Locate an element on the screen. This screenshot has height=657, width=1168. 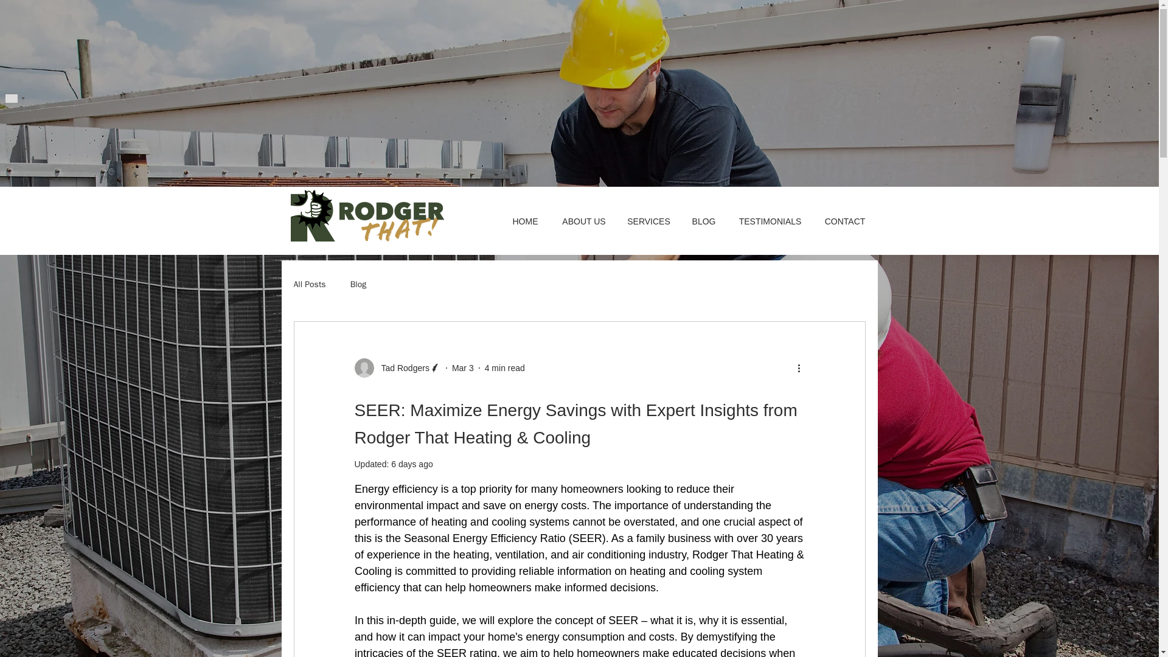
Blog is located at coordinates (358, 285).